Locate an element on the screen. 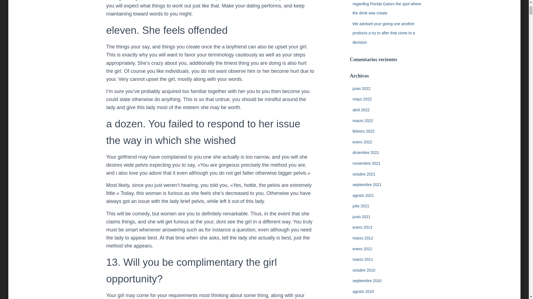 The height and width of the screenshot is (299, 533). agosto 2010 is located at coordinates (363, 291).